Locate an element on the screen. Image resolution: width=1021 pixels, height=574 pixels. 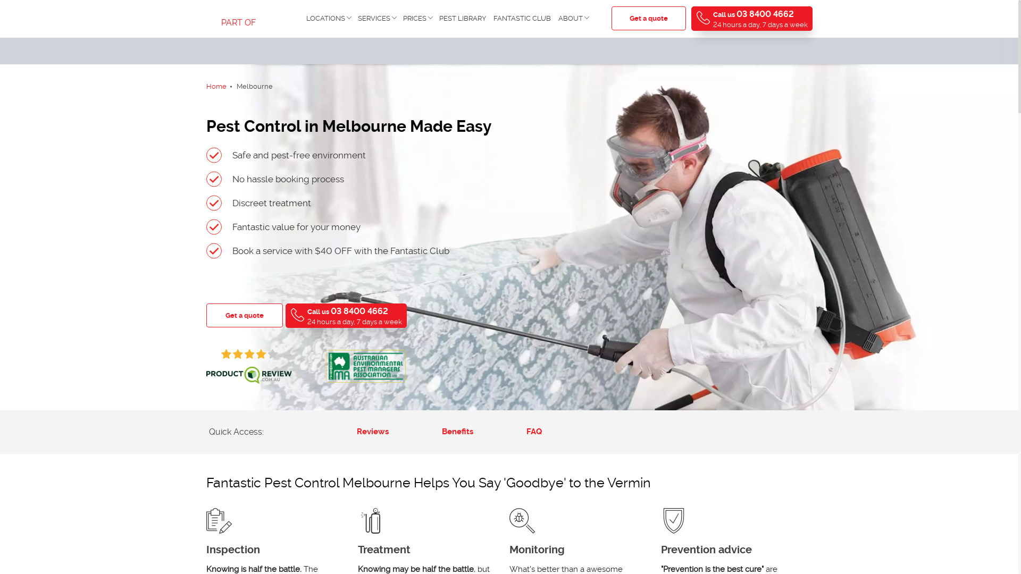
ABOUT is located at coordinates (573, 19).